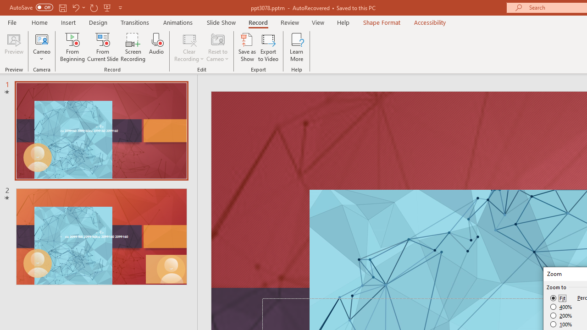 This screenshot has width=587, height=330. What do you see at coordinates (247, 47) in the screenshot?
I see `Save as Show` at bounding box center [247, 47].